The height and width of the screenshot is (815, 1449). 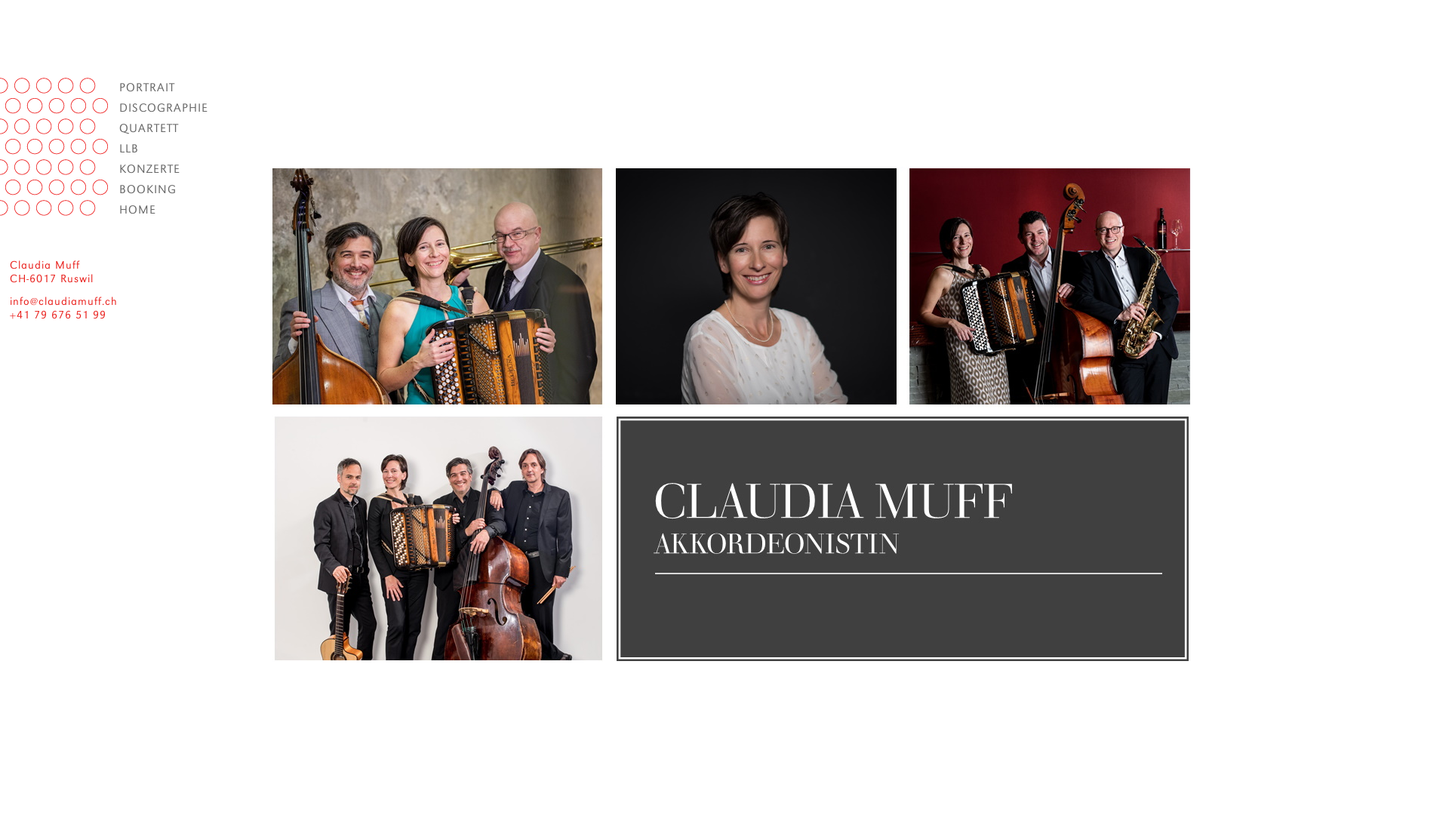 I want to click on KONZERTE, so click(x=110, y=169).